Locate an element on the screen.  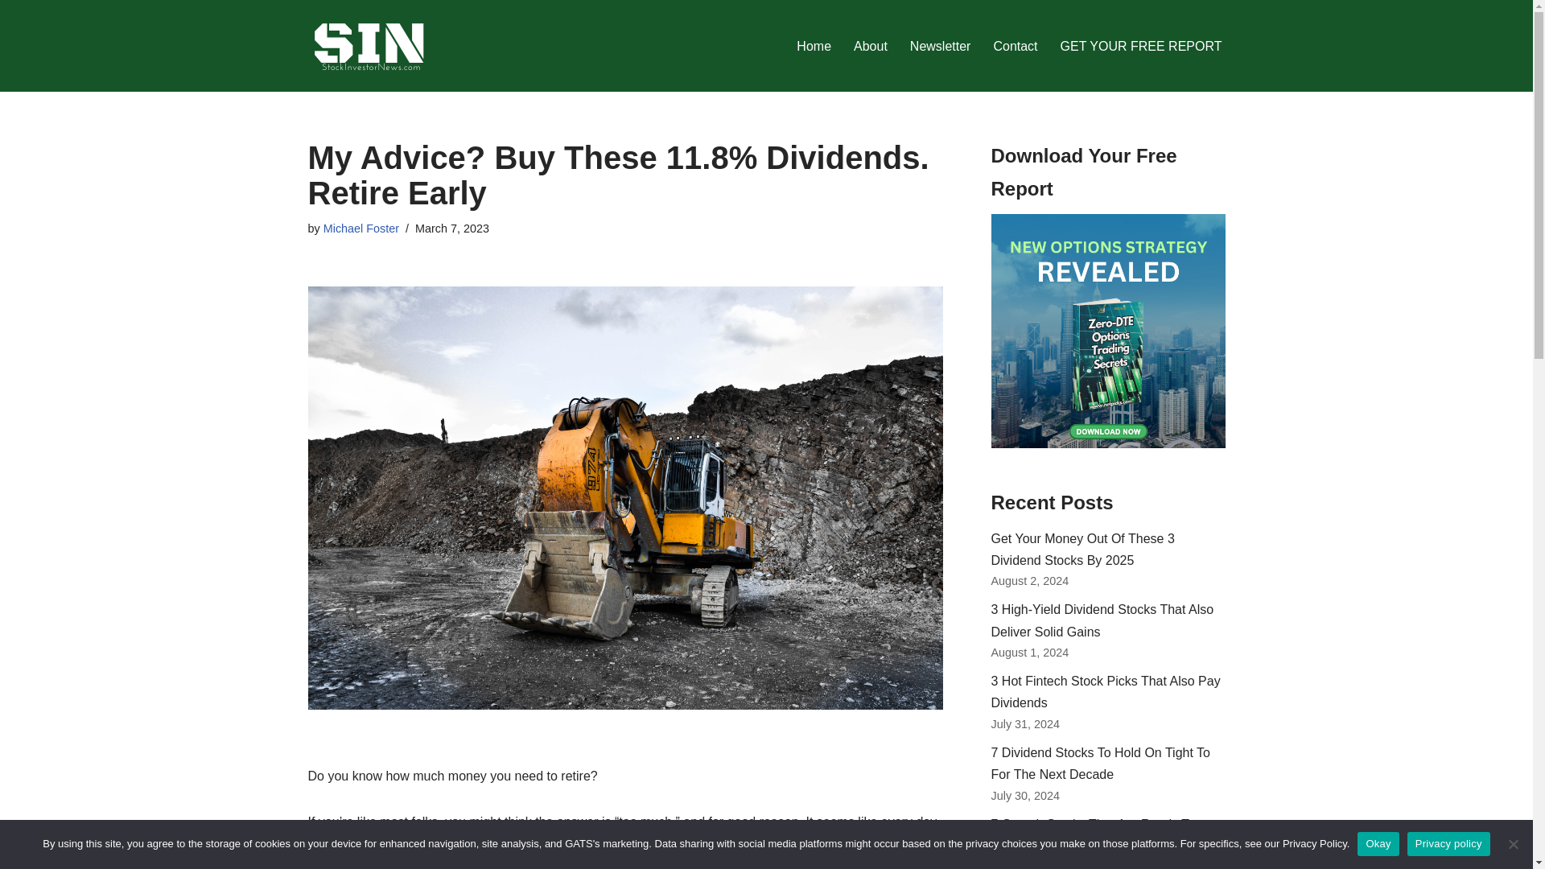
GET YOUR FREE REPORT is located at coordinates (1141, 47).